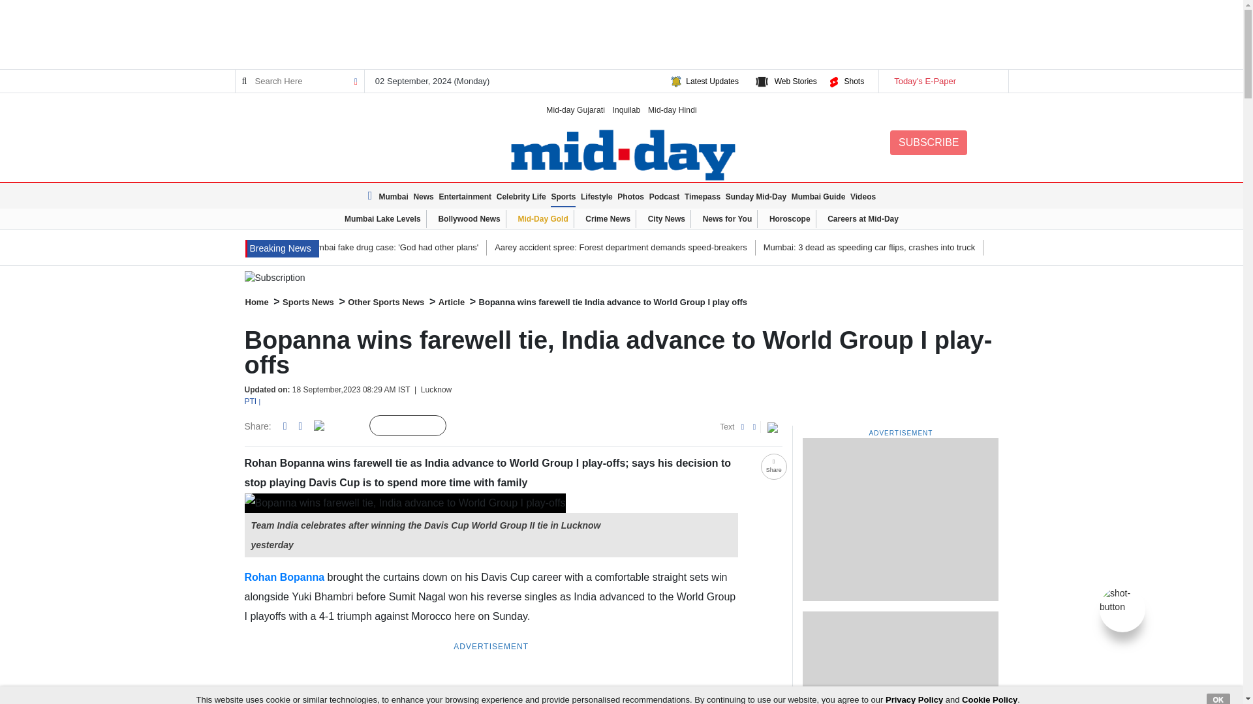  What do you see at coordinates (621, 278) in the screenshot?
I see `Subscription` at bounding box center [621, 278].